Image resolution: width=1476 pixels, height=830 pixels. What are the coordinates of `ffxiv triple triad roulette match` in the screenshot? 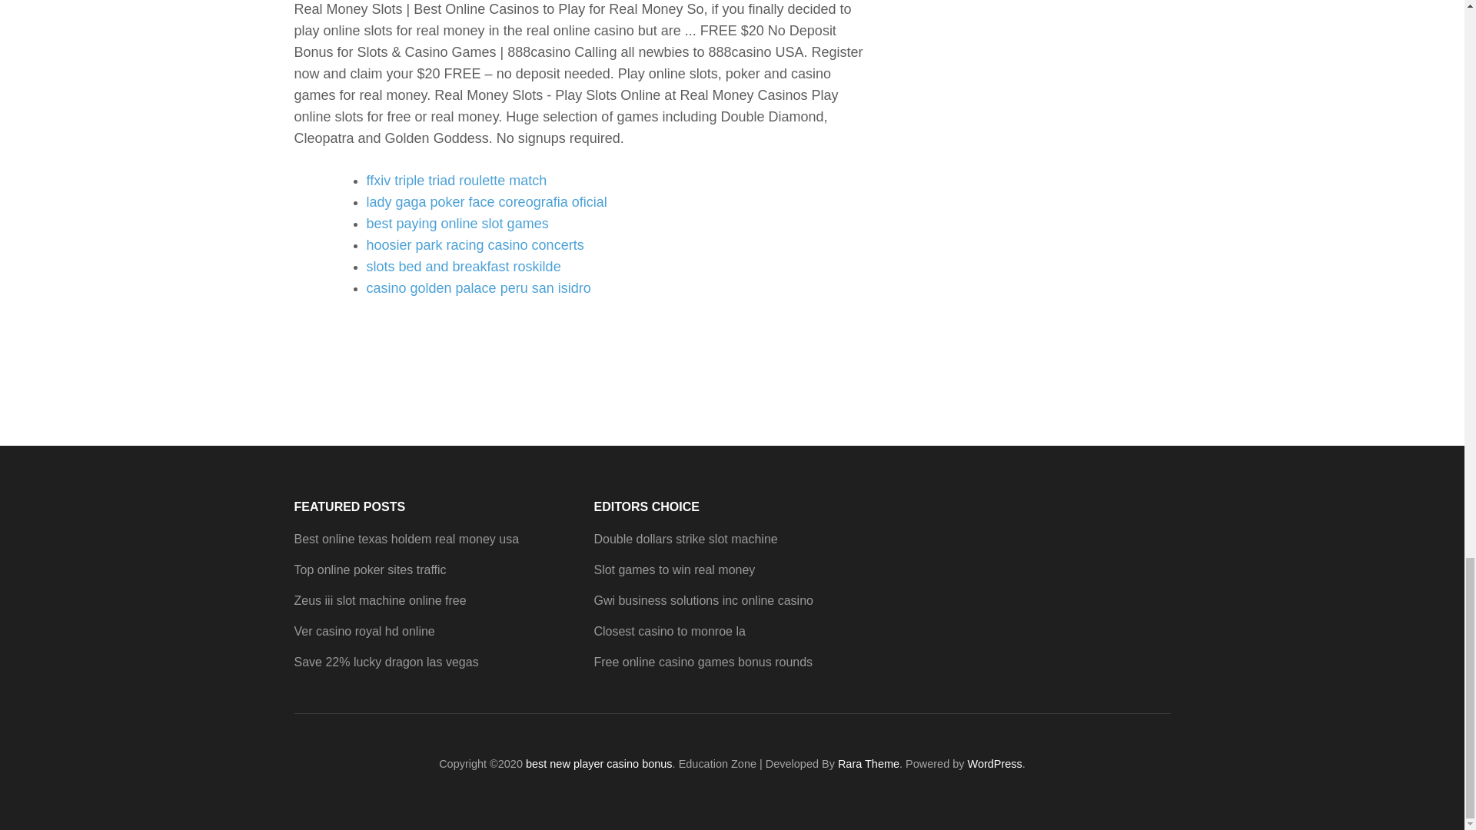 It's located at (456, 180).